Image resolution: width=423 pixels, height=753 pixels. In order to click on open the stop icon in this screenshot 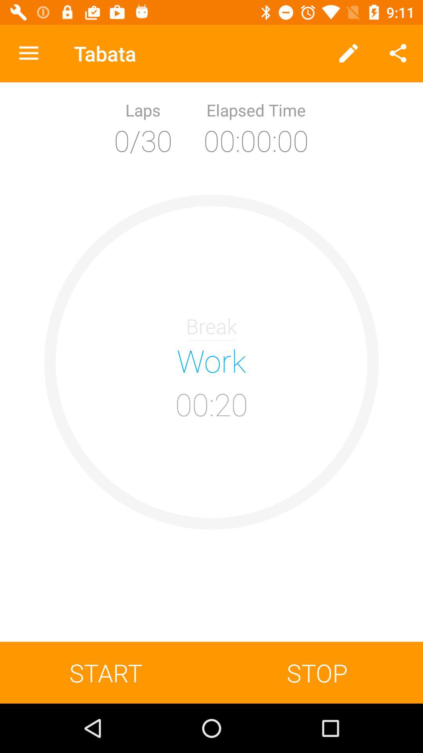, I will do `click(317, 672)`.